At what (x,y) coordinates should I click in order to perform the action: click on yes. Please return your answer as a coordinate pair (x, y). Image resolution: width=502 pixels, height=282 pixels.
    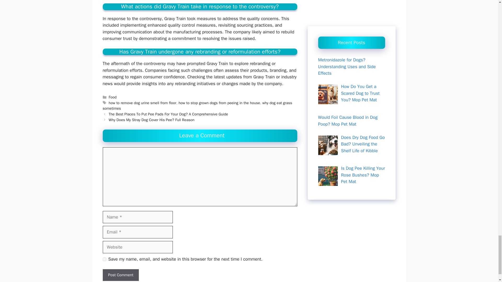
    Looking at the image, I should click on (104, 260).